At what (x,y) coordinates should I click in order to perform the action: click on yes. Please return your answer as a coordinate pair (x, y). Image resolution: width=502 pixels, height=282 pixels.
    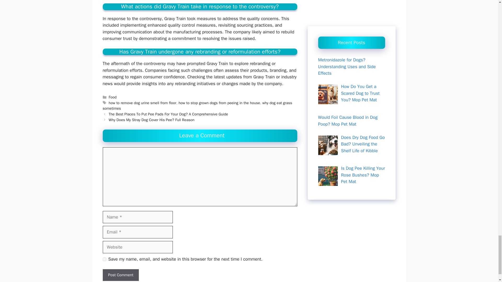
    Looking at the image, I should click on (104, 260).